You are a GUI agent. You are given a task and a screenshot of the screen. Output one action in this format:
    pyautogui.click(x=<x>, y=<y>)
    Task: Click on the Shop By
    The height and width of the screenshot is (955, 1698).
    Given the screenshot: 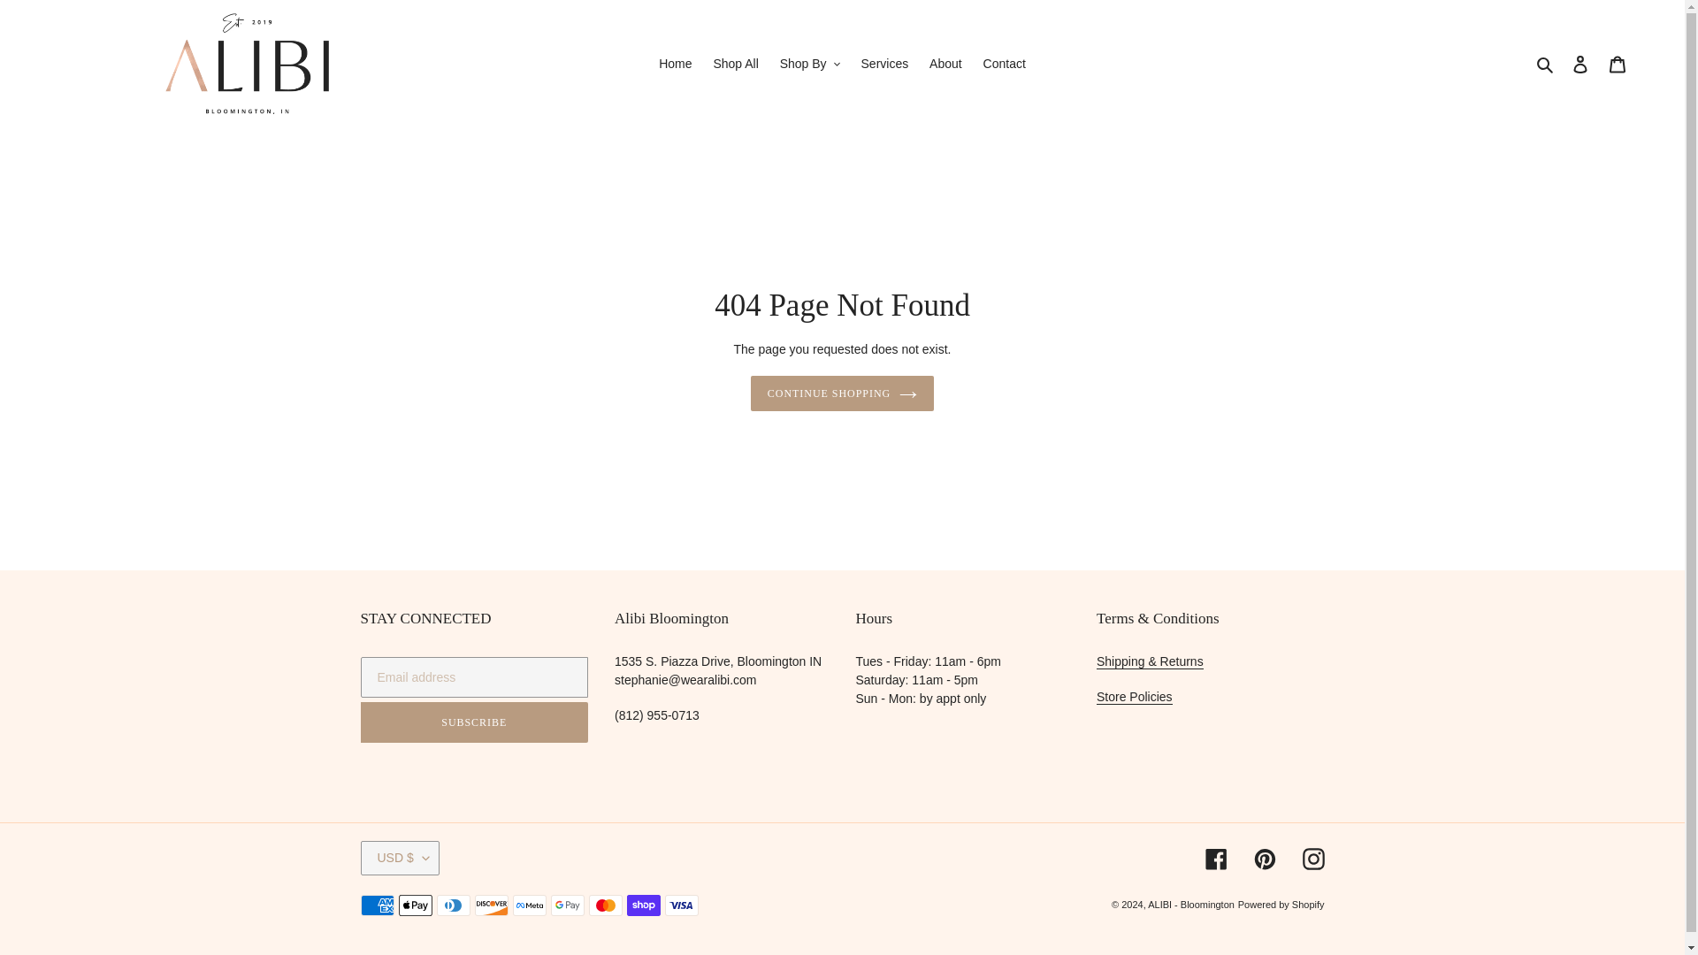 What is the action you would take?
    pyautogui.click(x=810, y=64)
    